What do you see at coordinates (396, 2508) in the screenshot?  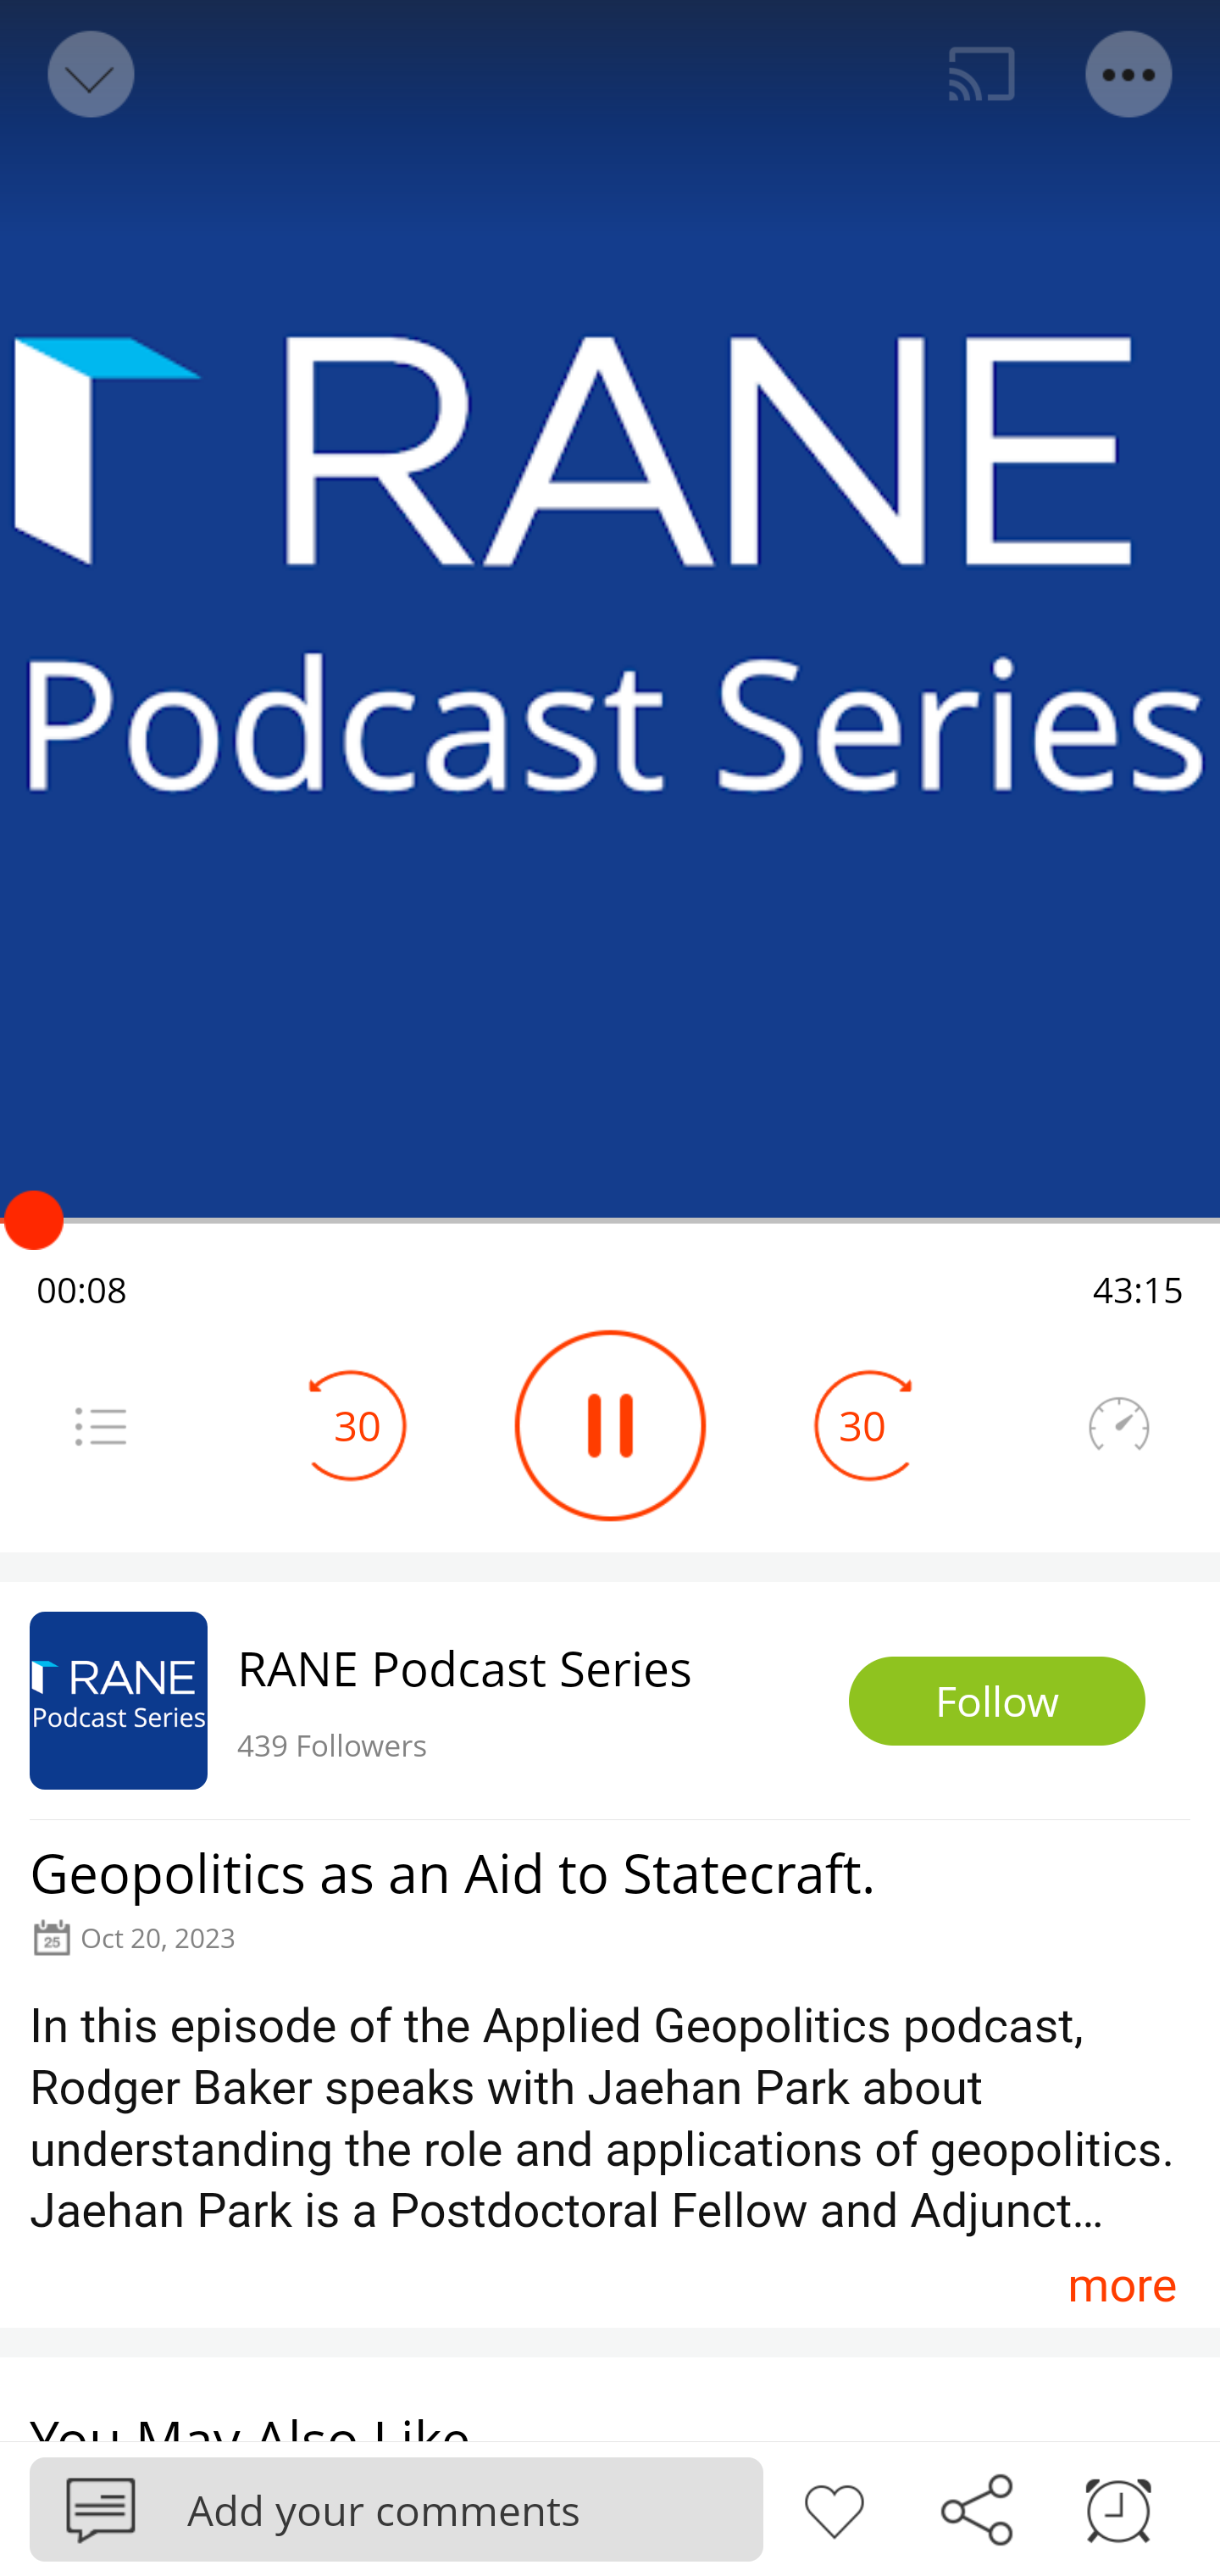 I see `Podbean Add your comments` at bounding box center [396, 2508].